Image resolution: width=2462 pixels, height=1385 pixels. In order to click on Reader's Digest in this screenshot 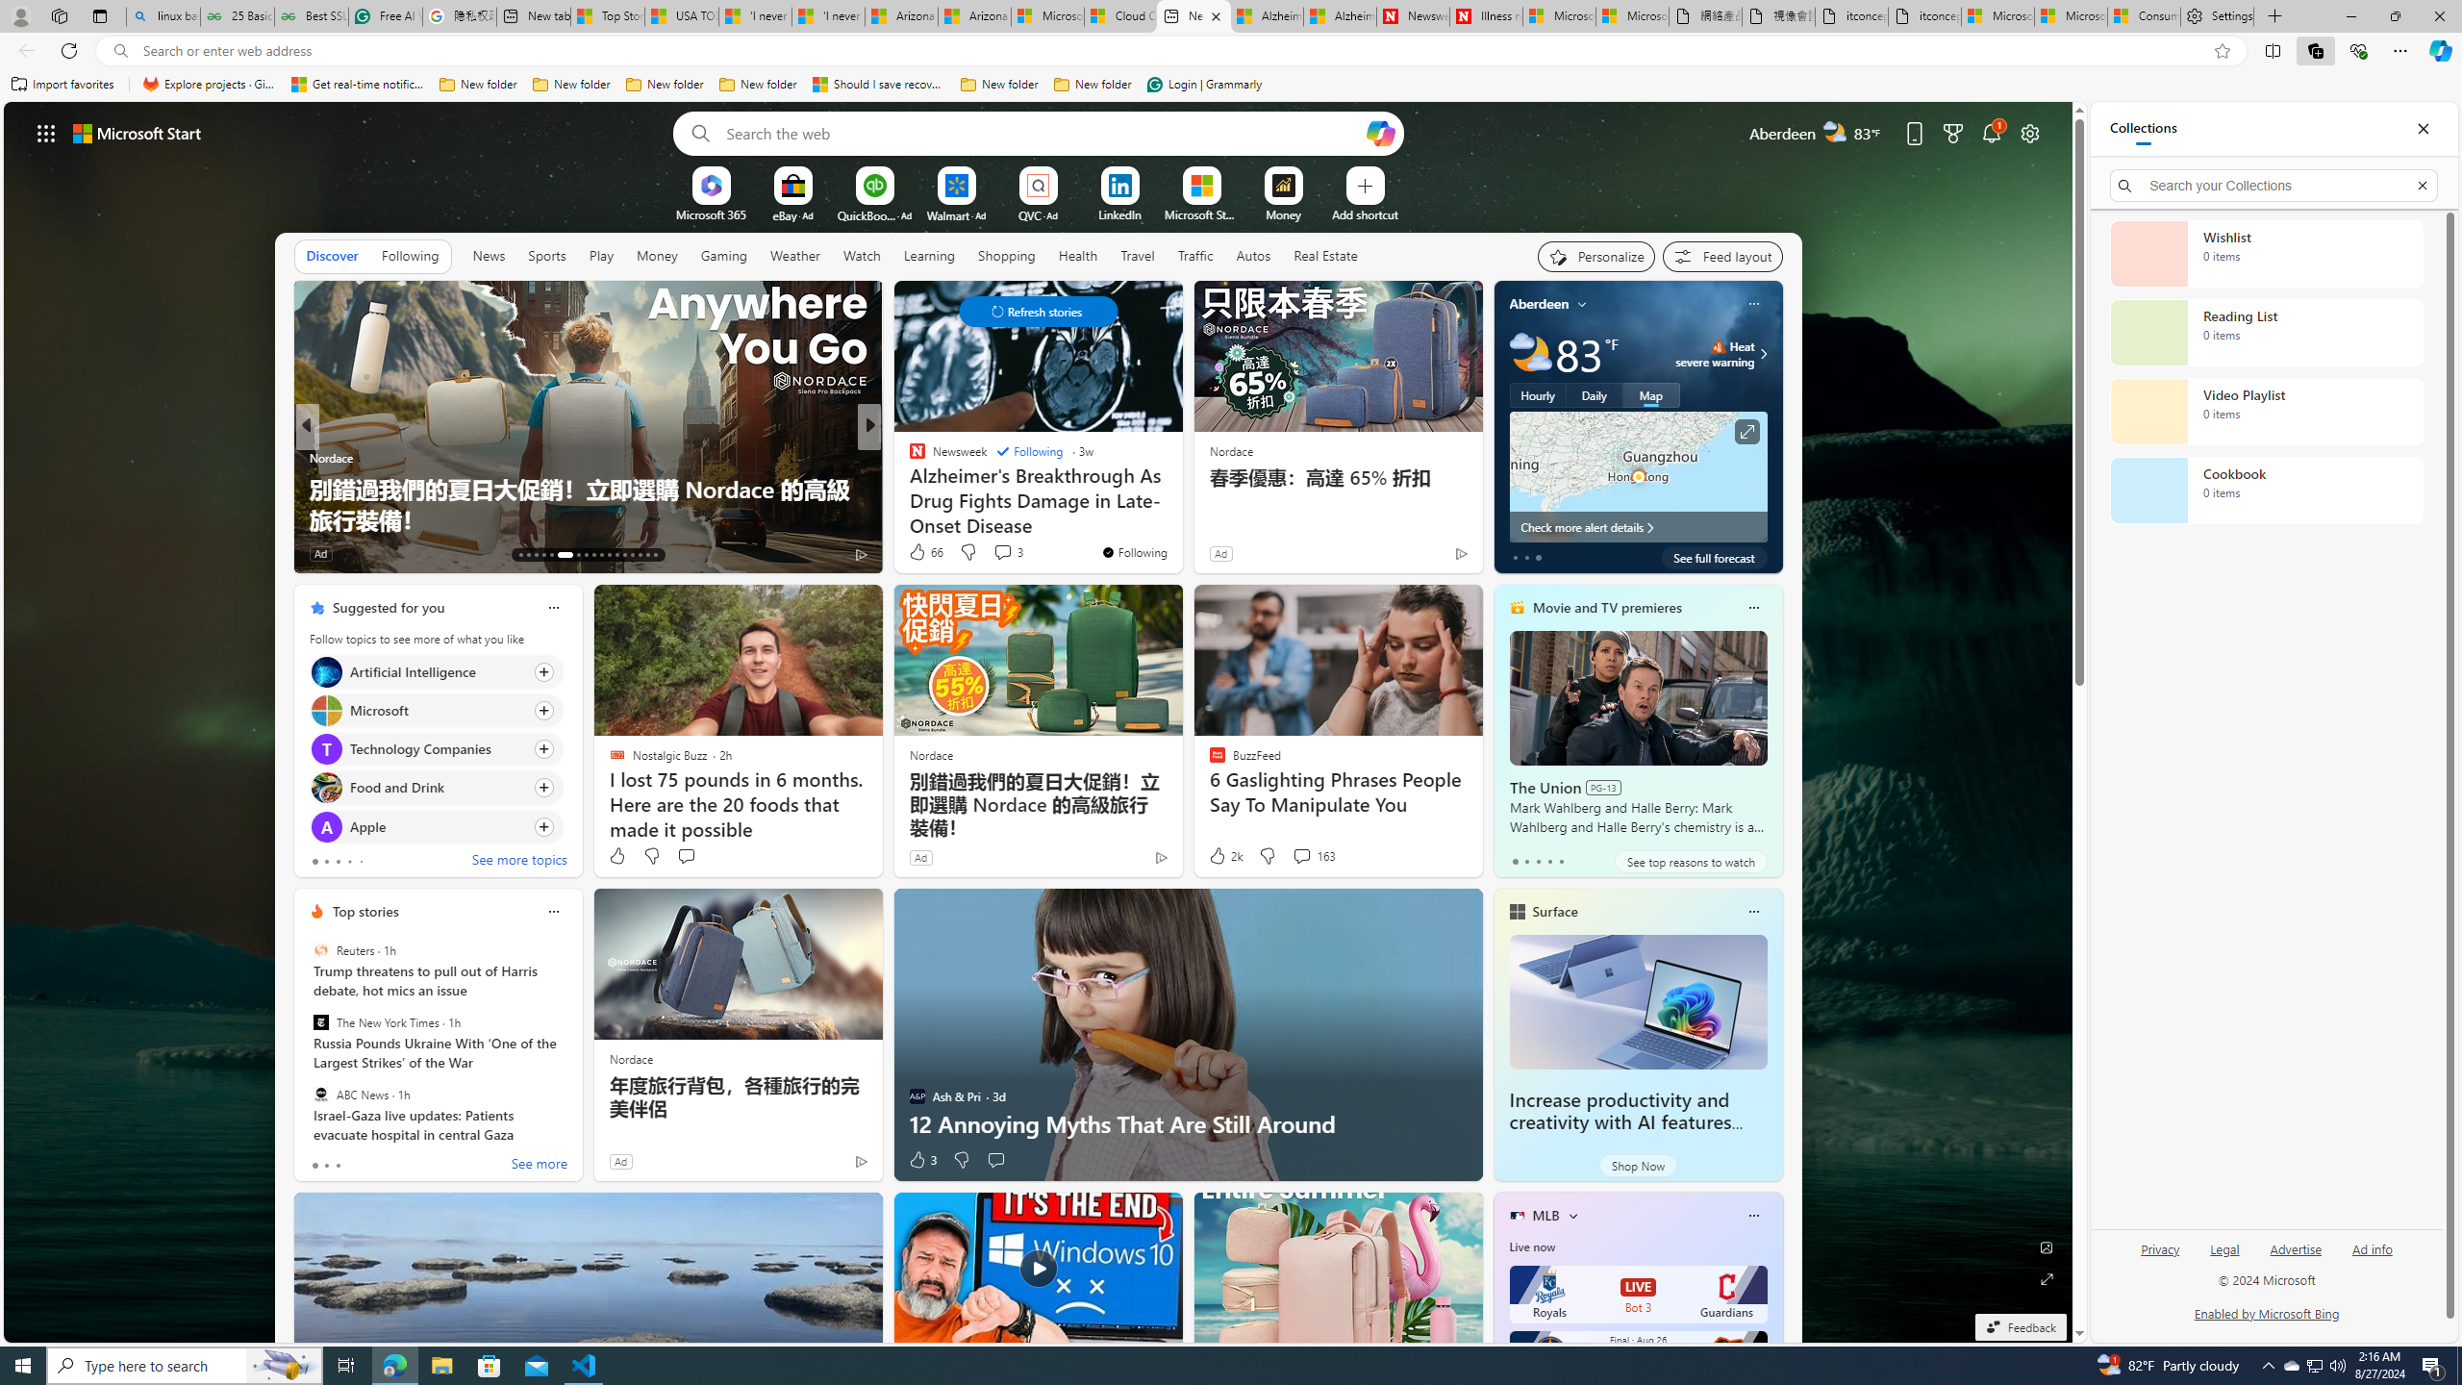, I will do `click(909, 458)`.